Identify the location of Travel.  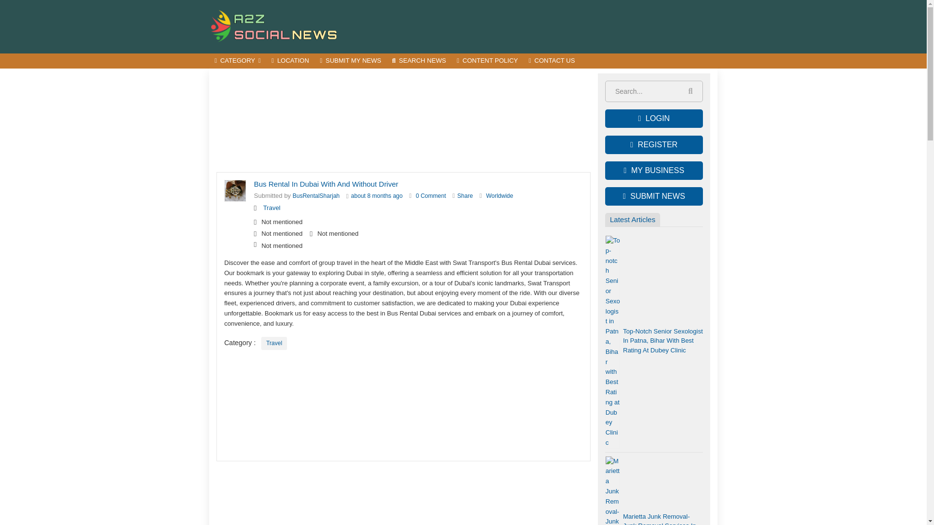
(274, 343).